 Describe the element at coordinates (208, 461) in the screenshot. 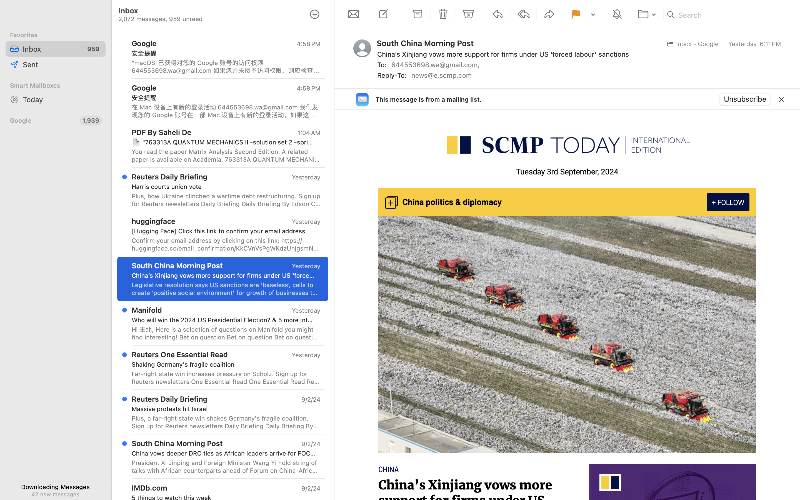

I see `2,072 messages, 959 unread` at that location.